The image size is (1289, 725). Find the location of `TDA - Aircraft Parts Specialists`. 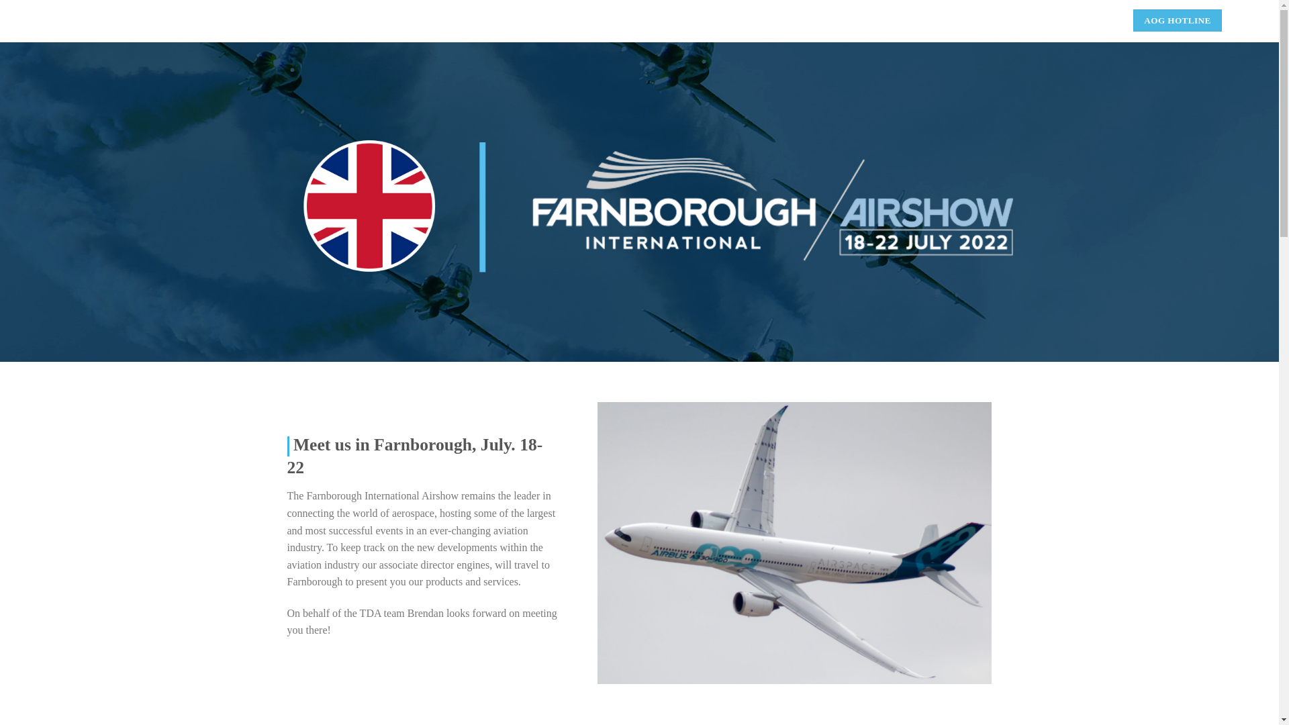

TDA - Aircraft Parts Specialists is located at coordinates (42, 21).